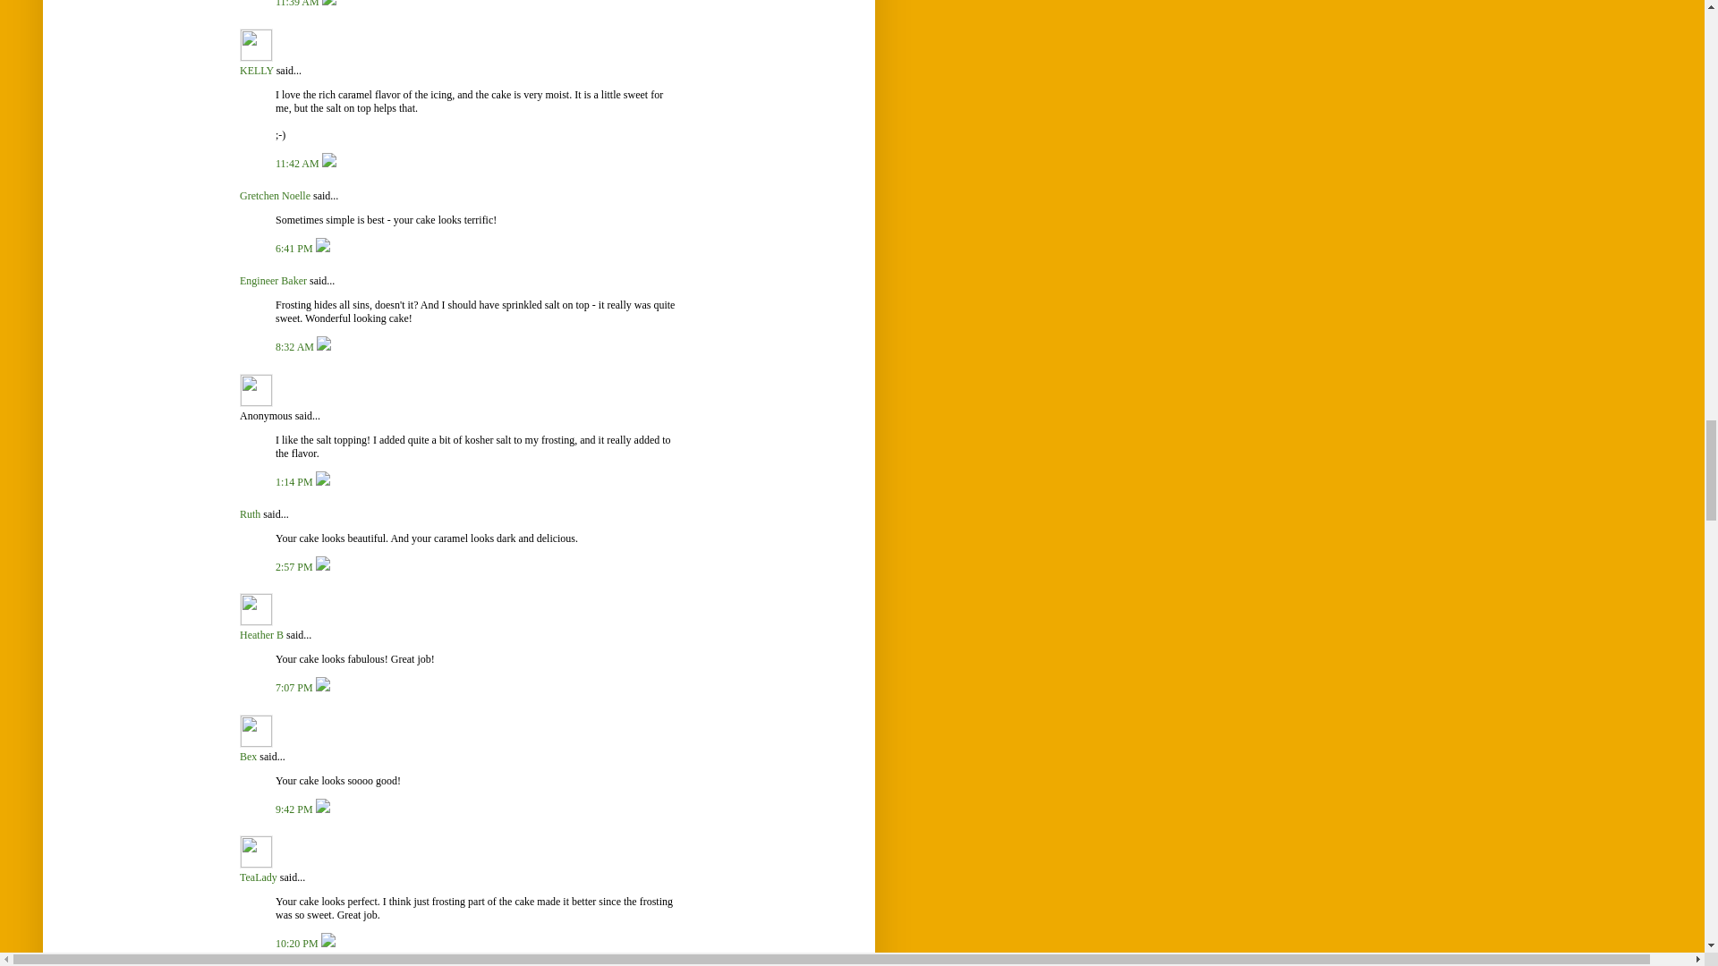  I want to click on Delete Comment, so click(329, 164).